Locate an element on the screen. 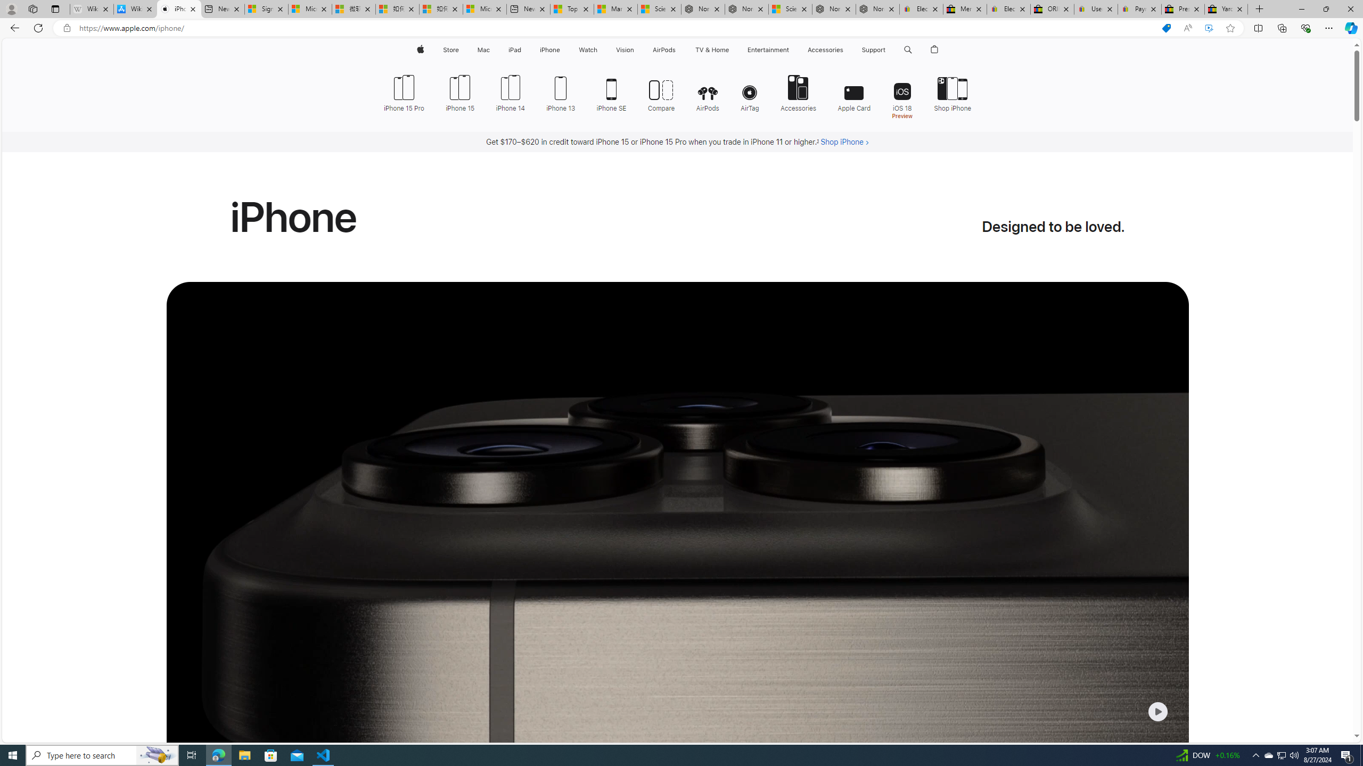 The height and width of the screenshot is (766, 1363). Enhance video is located at coordinates (1209, 28).